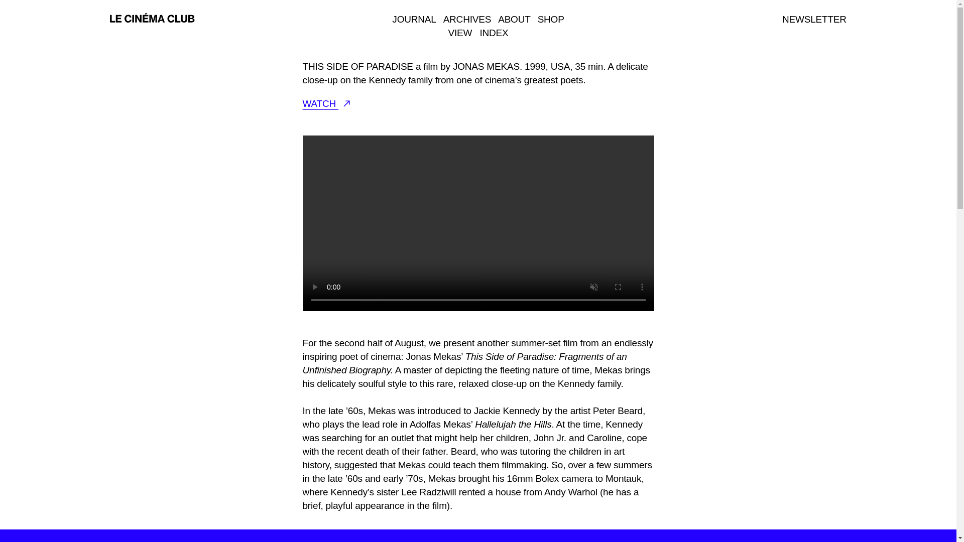 This screenshot has height=542, width=964. What do you see at coordinates (814, 19) in the screenshot?
I see `NEWSLETTER` at bounding box center [814, 19].